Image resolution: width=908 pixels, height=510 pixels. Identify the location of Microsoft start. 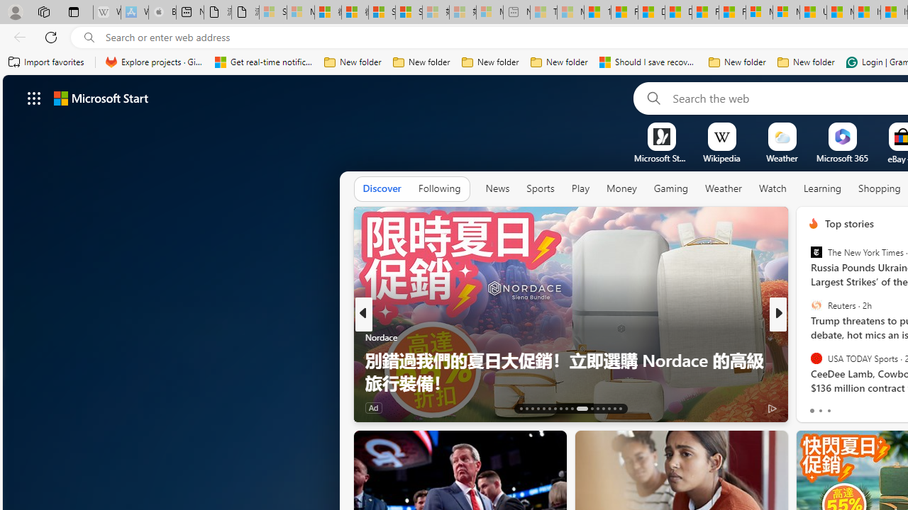
(101, 98).